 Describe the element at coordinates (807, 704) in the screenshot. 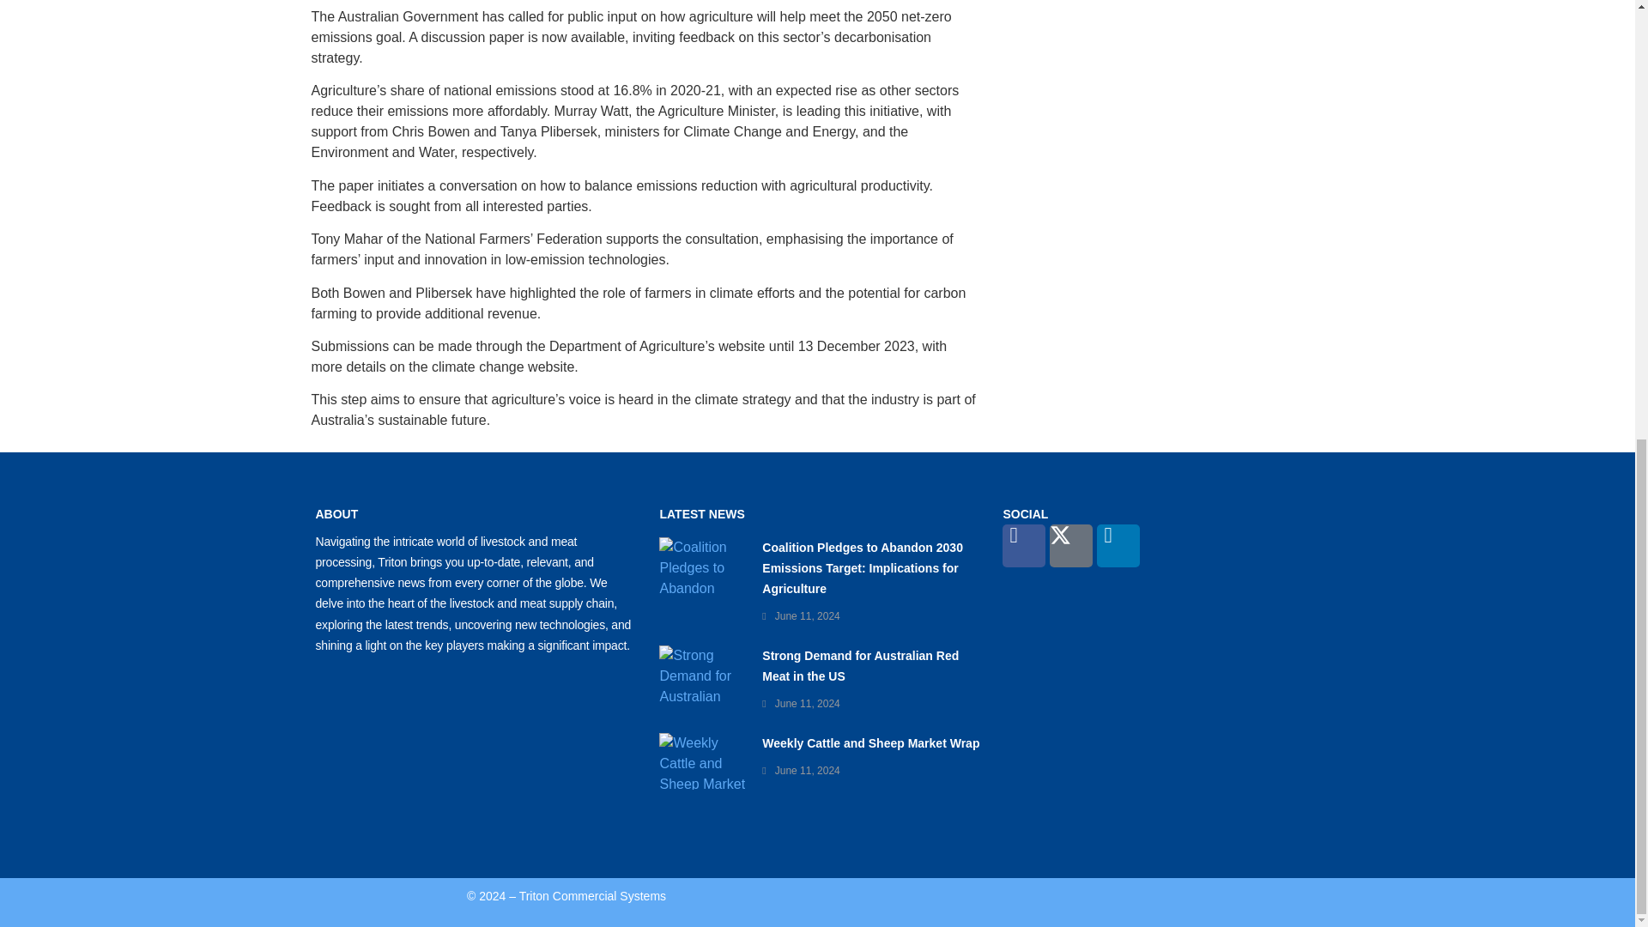

I see `June 11, 2024` at that location.